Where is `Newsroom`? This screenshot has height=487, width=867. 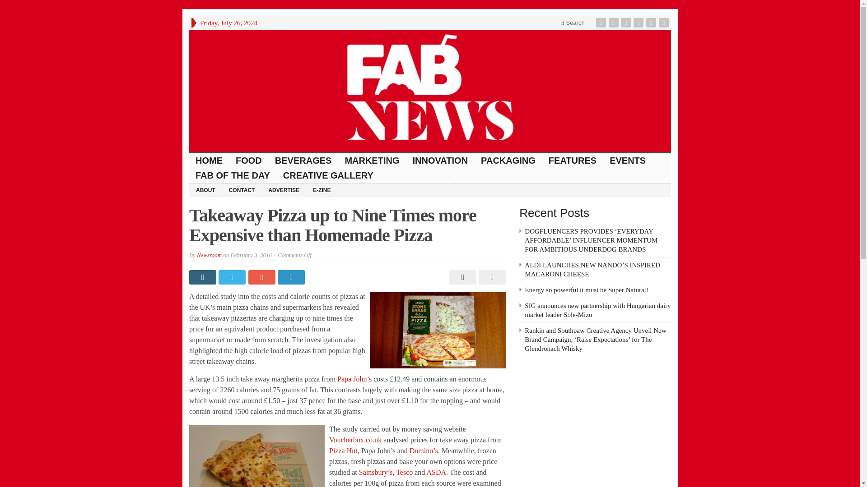
Newsroom is located at coordinates (209, 255).